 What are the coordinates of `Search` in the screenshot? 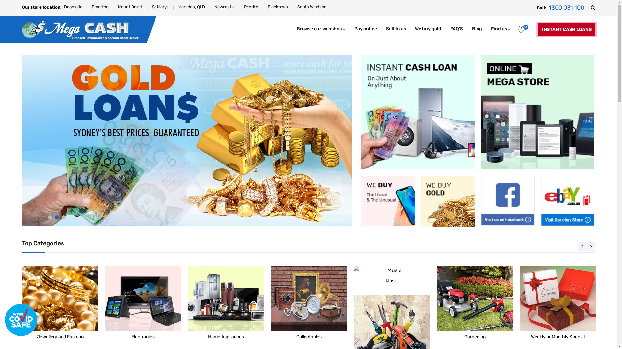 It's located at (593, 8).